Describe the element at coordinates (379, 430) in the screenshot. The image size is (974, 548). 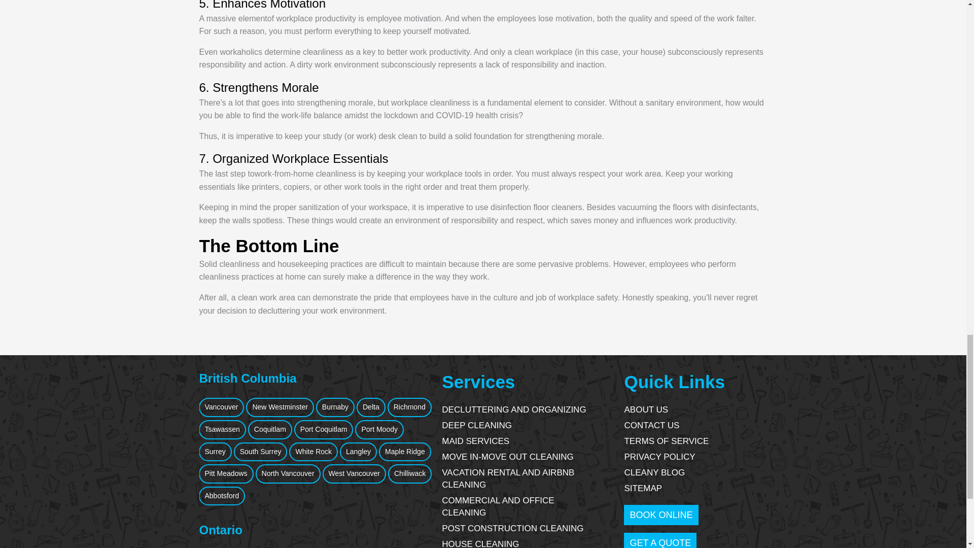
I see `Port Moody` at that location.